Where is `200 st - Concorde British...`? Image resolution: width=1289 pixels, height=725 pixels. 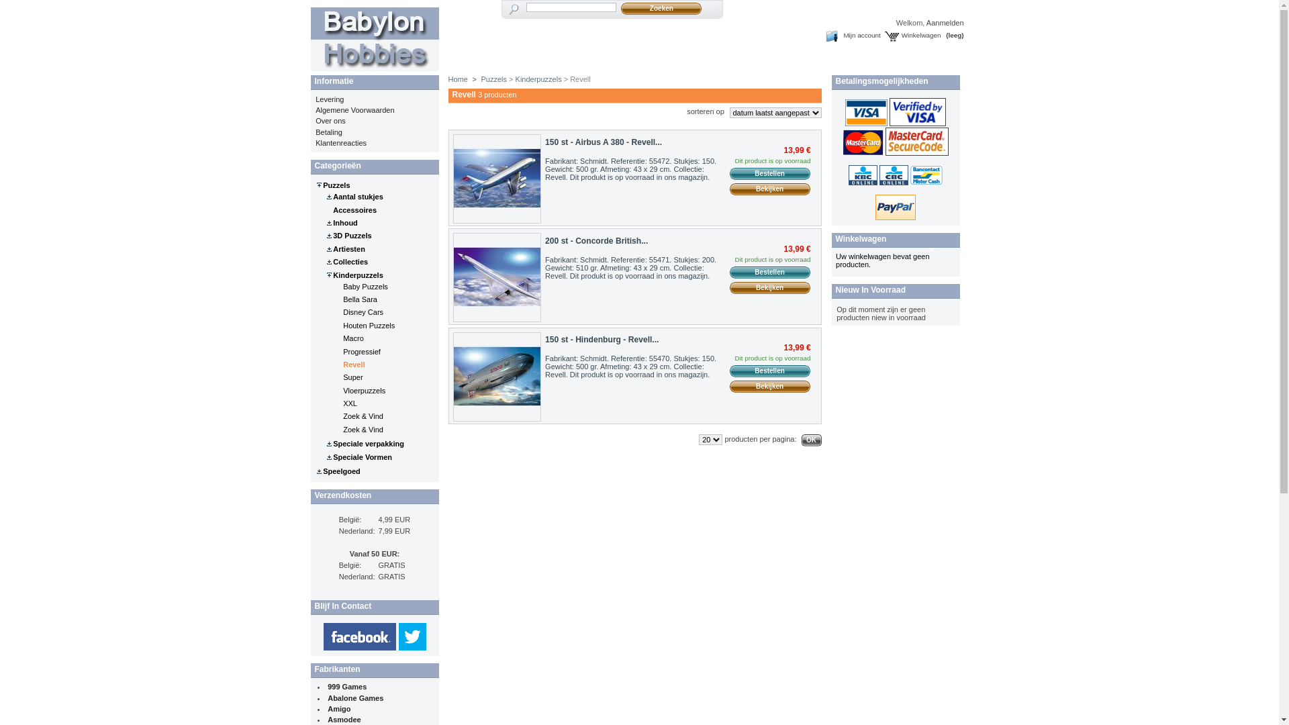 200 st - Concorde British... is located at coordinates (596, 241).